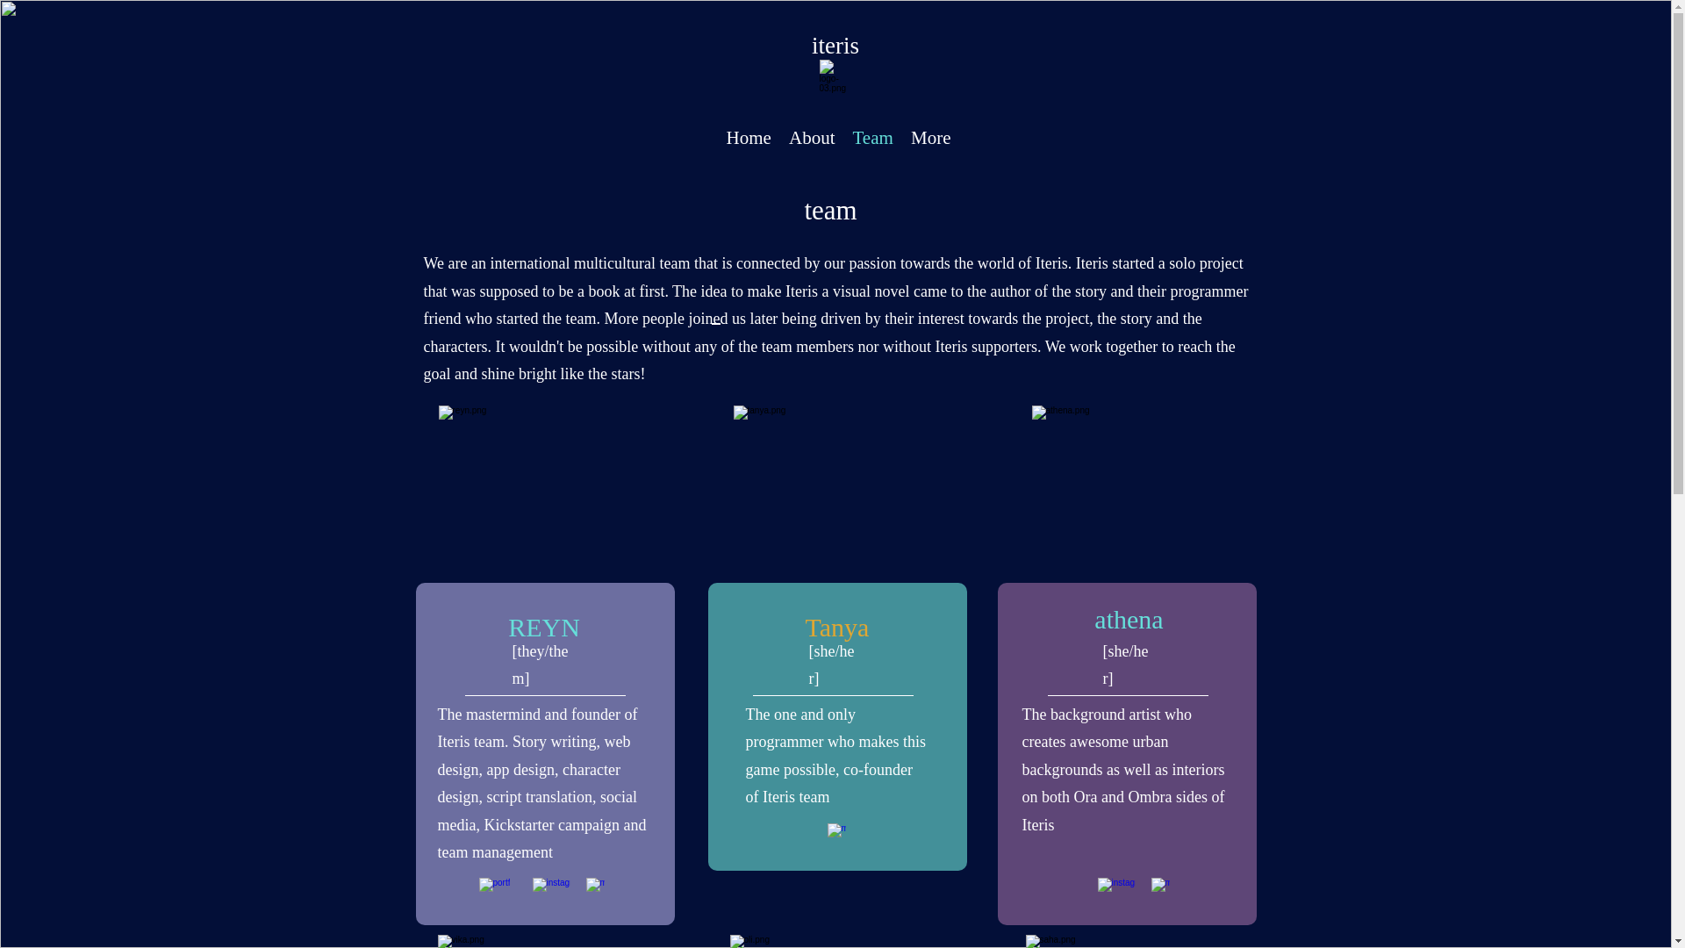 Image resolution: width=1685 pixels, height=948 pixels. Describe the element at coordinates (748, 137) in the screenshot. I see `Home` at that location.